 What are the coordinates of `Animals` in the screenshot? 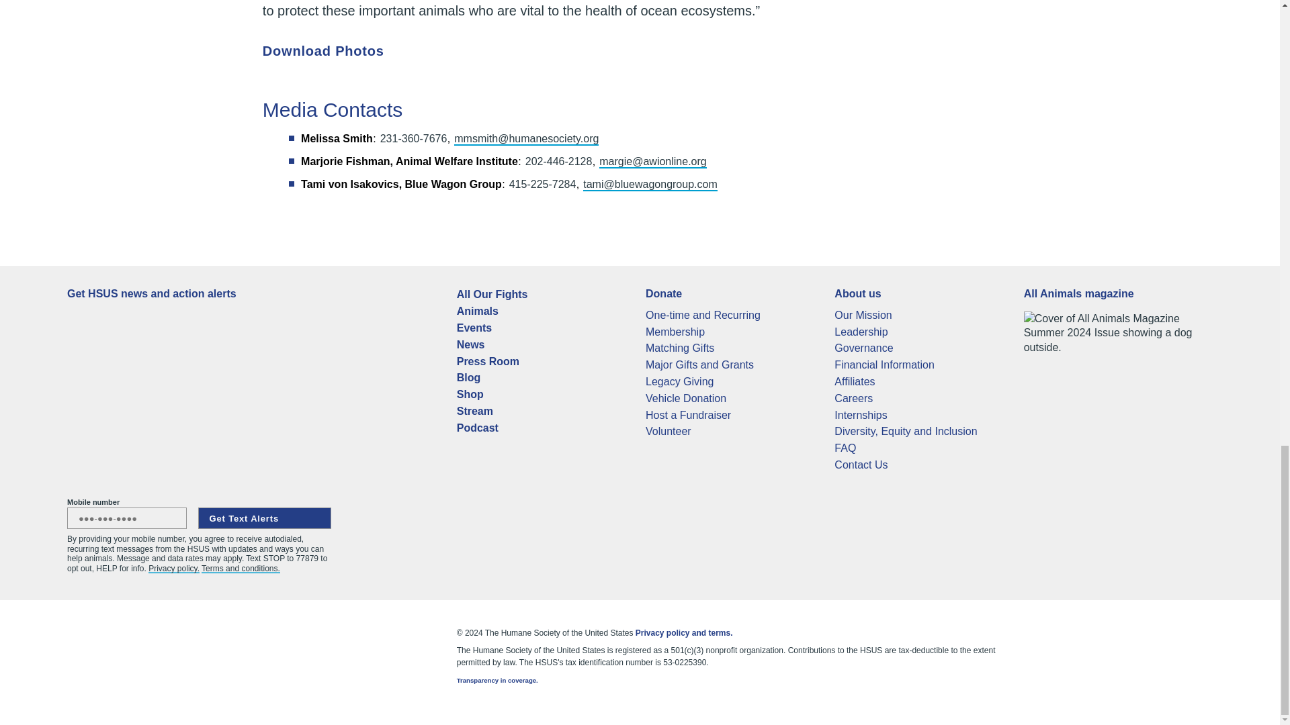 It's located at (477, 310).